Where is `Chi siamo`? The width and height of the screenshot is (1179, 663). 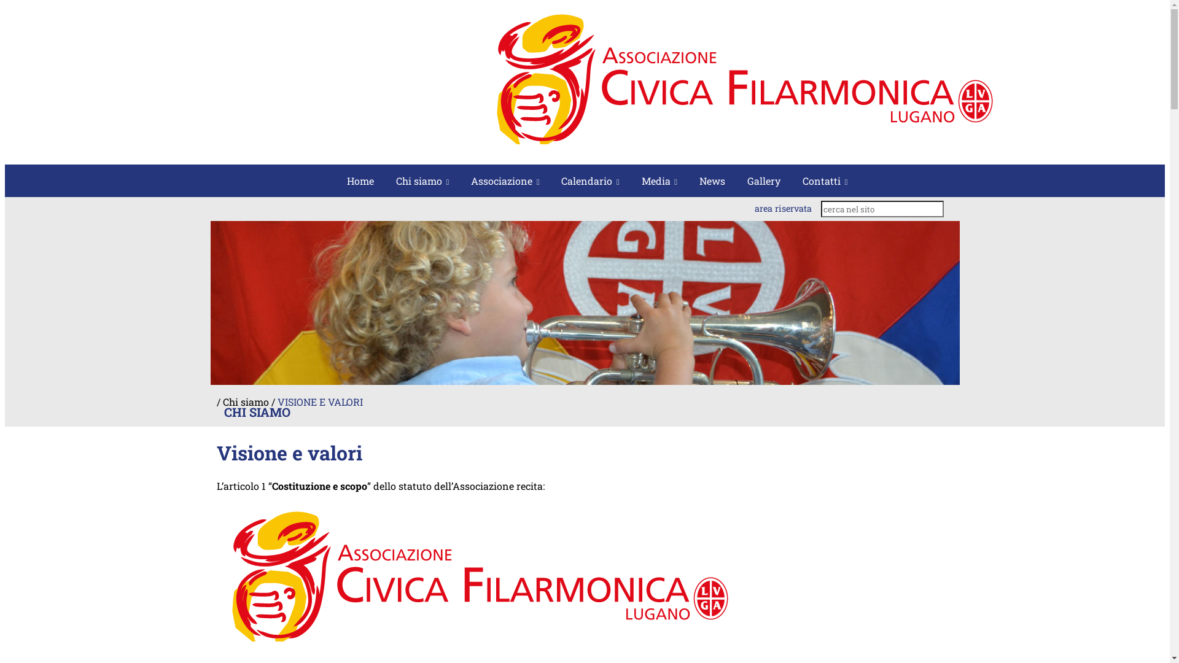
Chi siamo is located at coordinates (422, 180).